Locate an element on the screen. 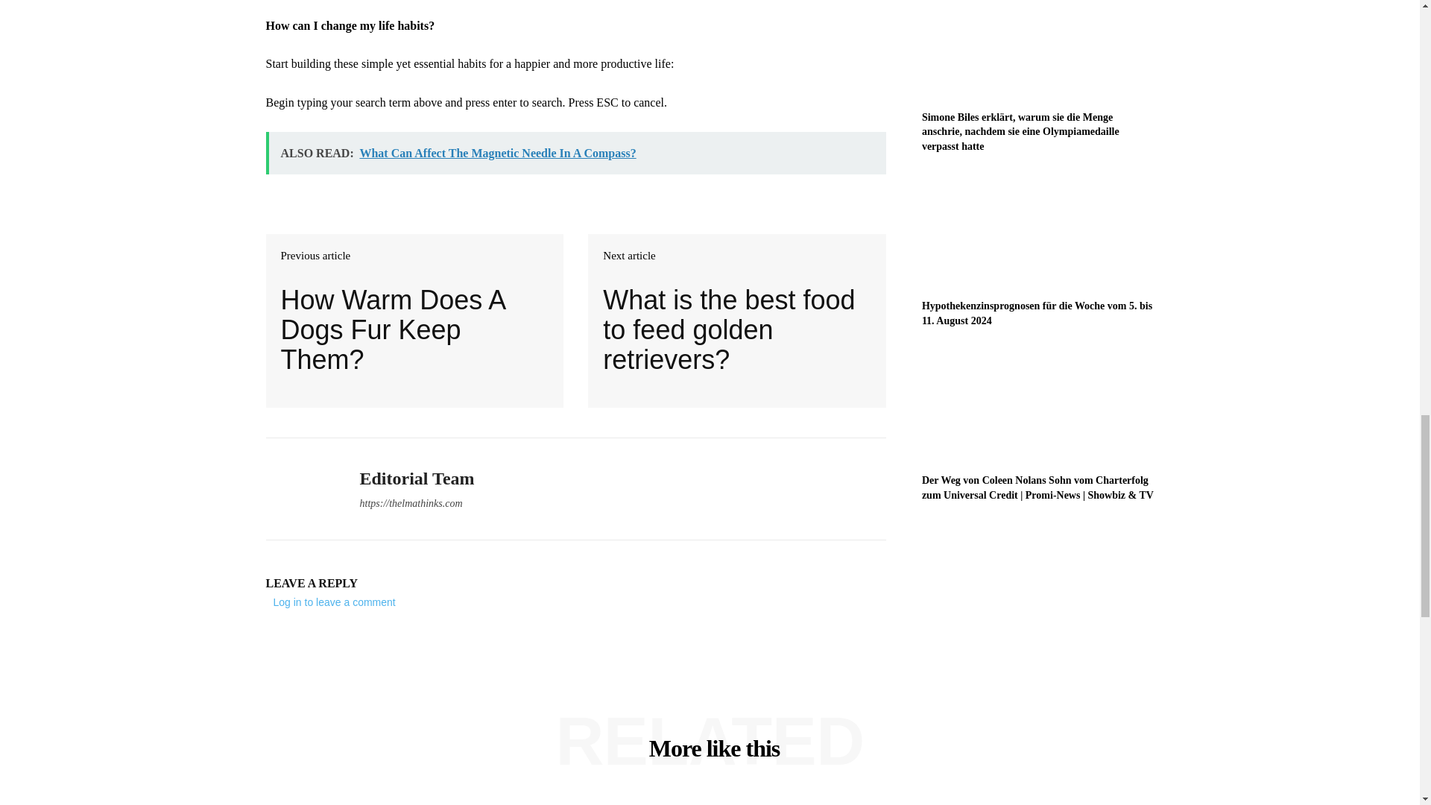  Editorial Team is located at coordinates (416, 479).